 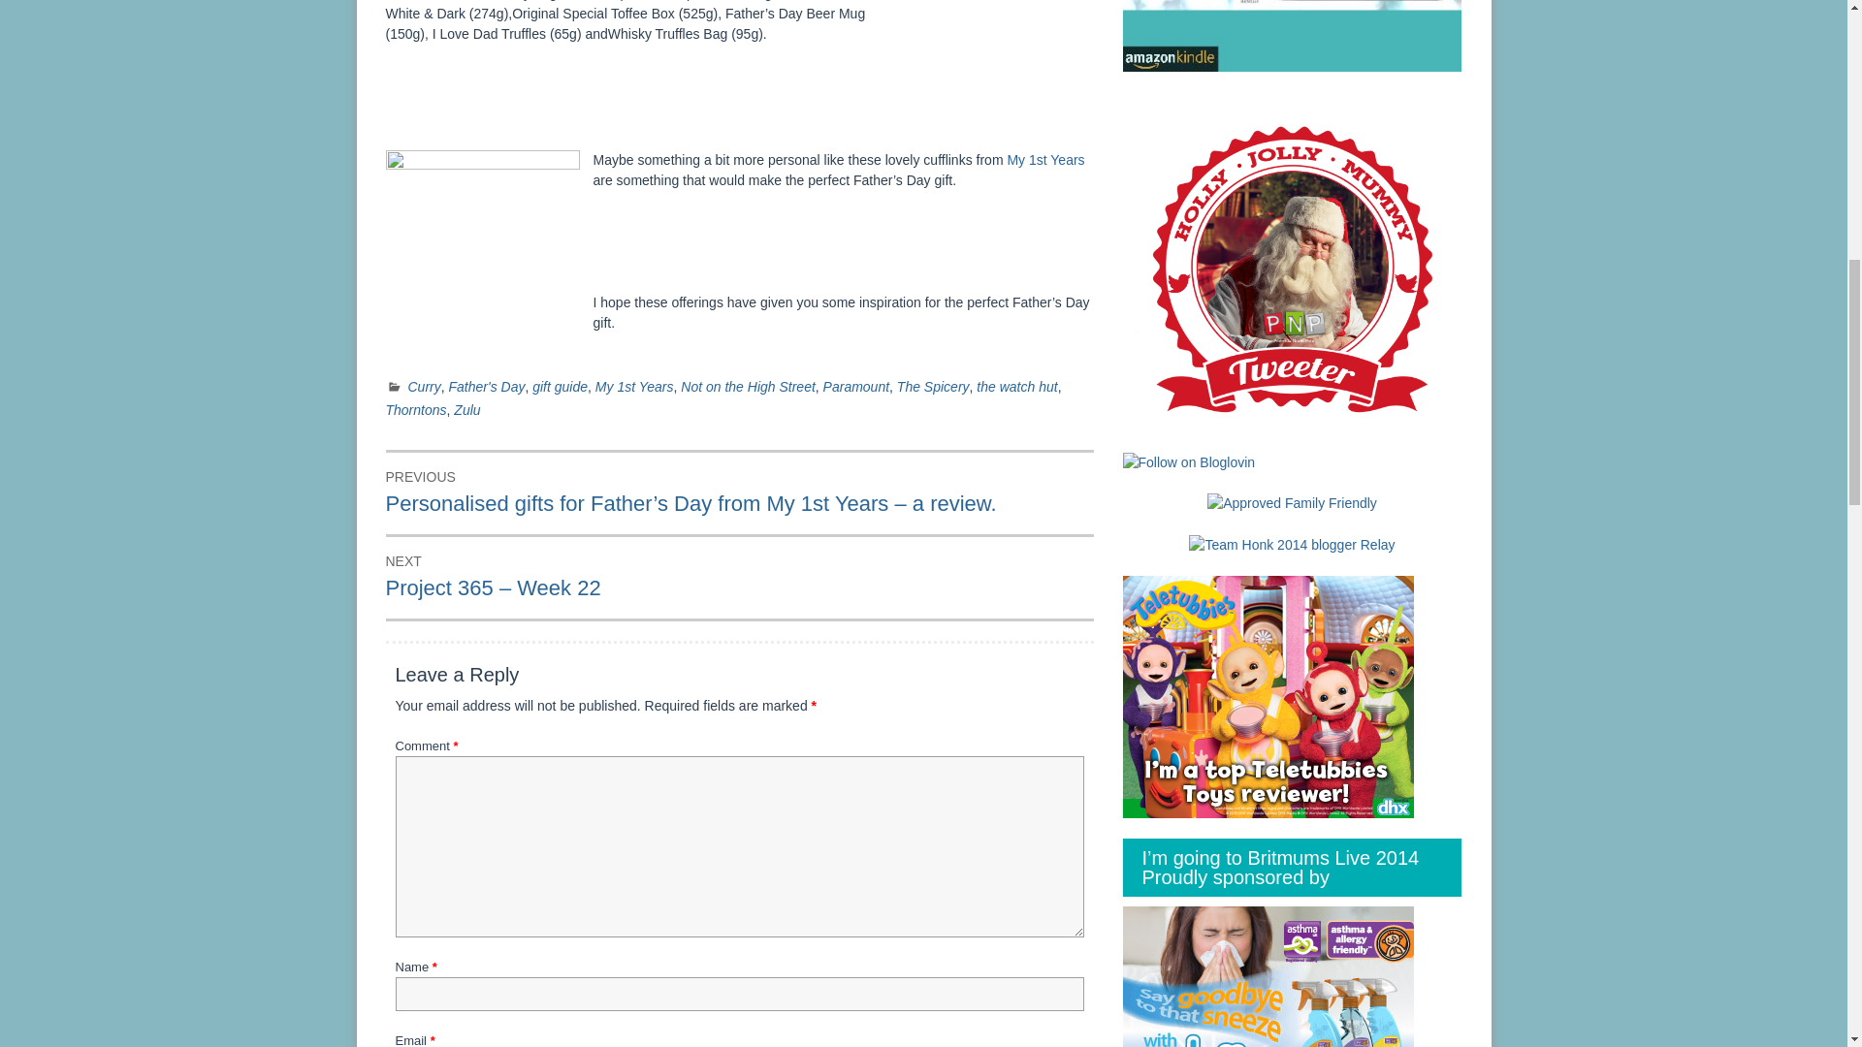 I want to click on Approved Family Friendly Trustmark, so click(x=1292, y=503).